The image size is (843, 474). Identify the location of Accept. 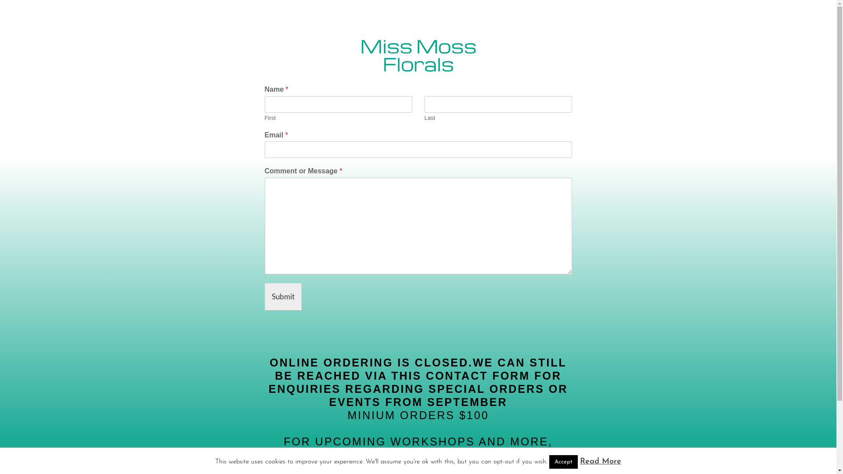
(564, 462).